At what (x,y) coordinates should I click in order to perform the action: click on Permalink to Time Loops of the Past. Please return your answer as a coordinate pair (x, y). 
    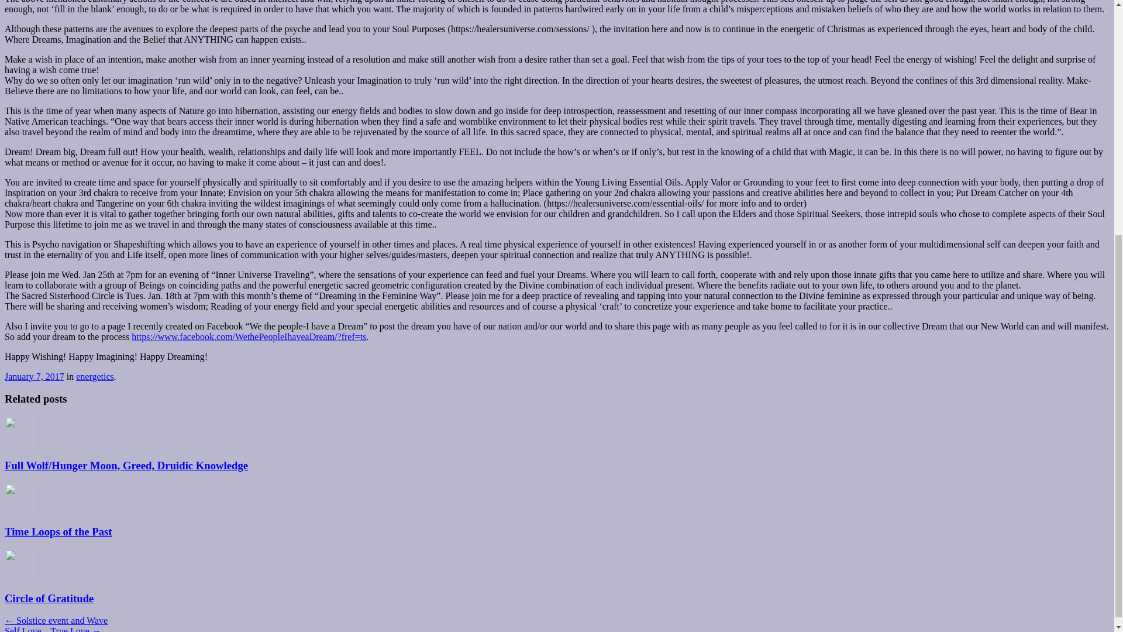
    Looking at the image, I should click on (58, 531).